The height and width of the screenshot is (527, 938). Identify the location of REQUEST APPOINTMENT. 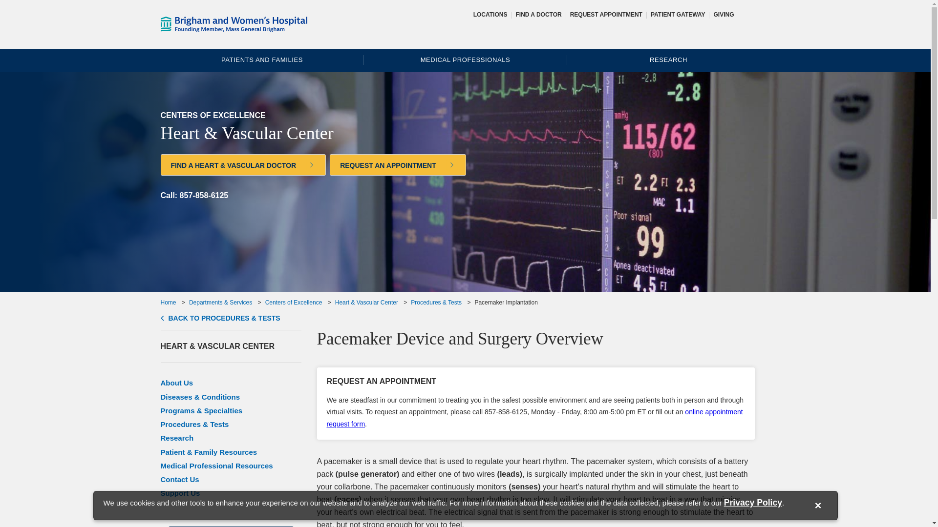
(606, 14).